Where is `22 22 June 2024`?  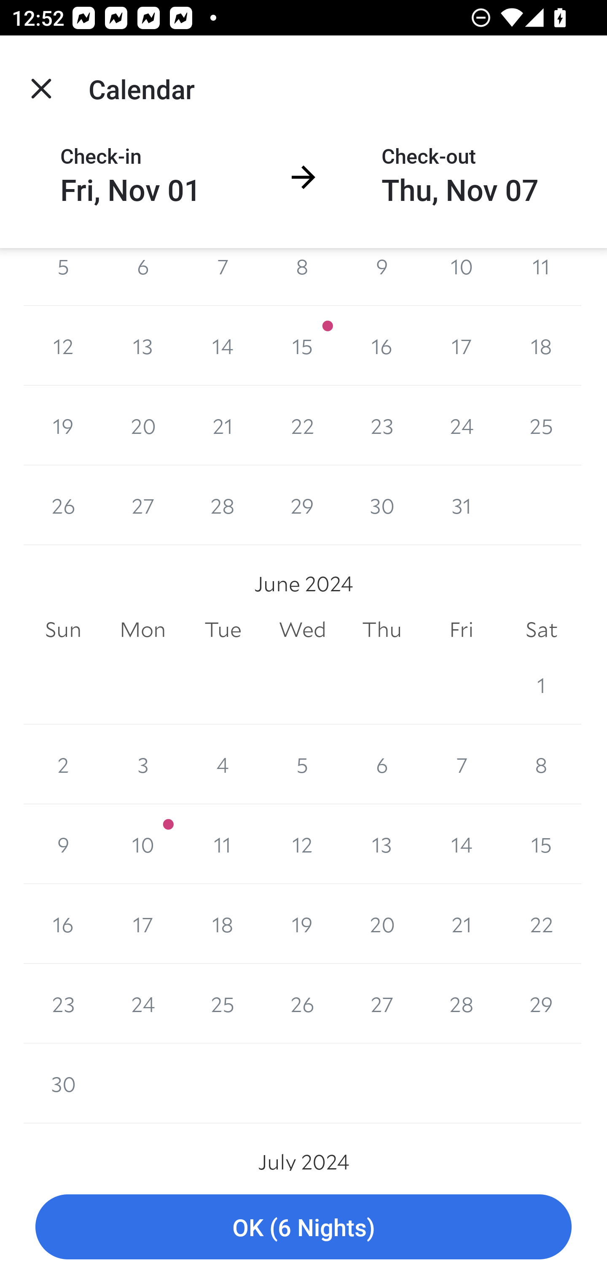 22 22 June 2024 is located at coordinates (541, 923).